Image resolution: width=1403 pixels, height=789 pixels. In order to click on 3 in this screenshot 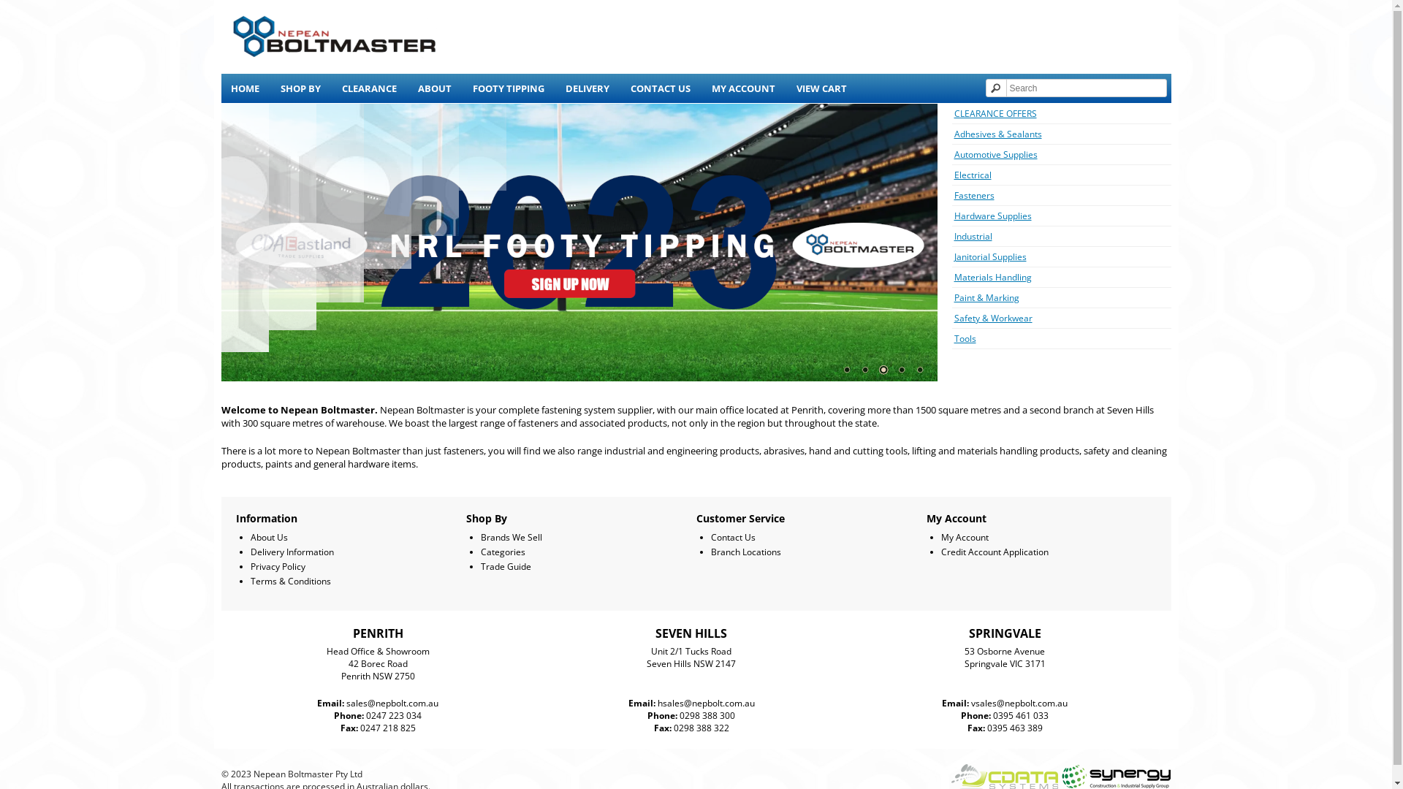, I will do `click(883, 370)`.